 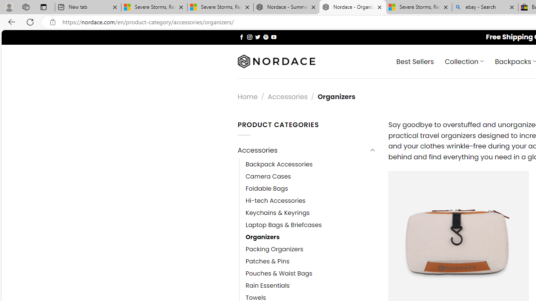 I want to click on Hi-tech Accessories, so click(x=311, y=201).